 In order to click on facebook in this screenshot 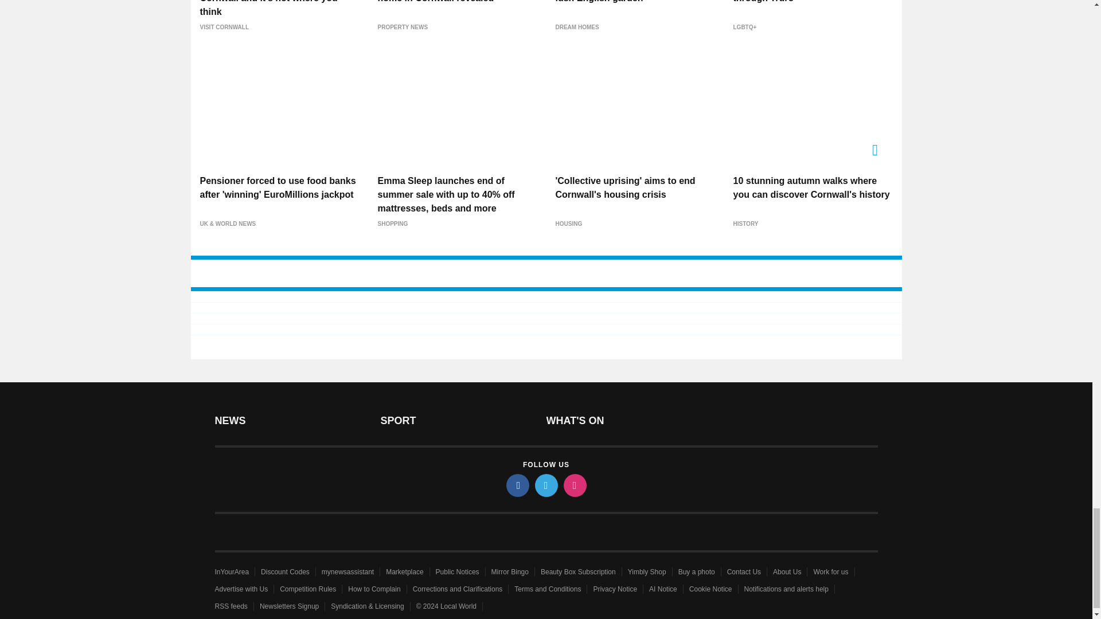, I will do `click(517, 485)`.